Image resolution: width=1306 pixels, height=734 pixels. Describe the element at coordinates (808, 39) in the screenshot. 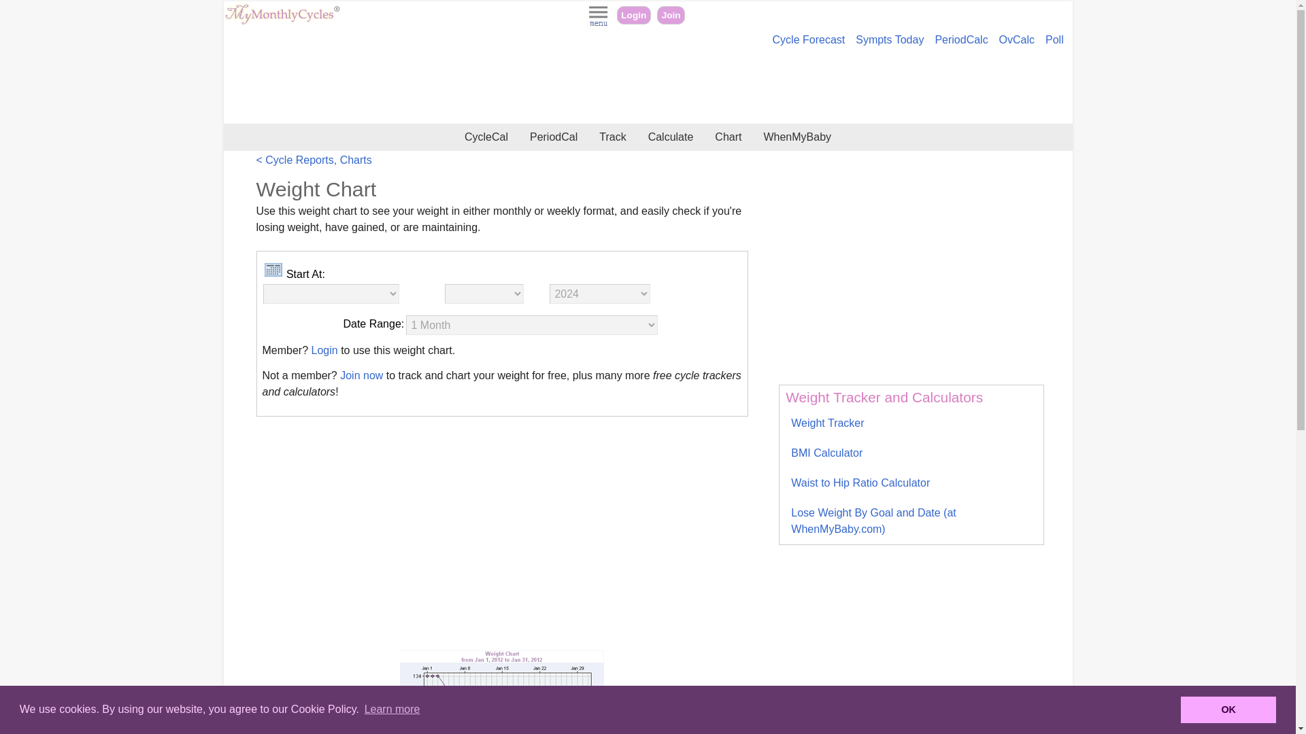

I see `Cycle and fertility forecast` at that location.